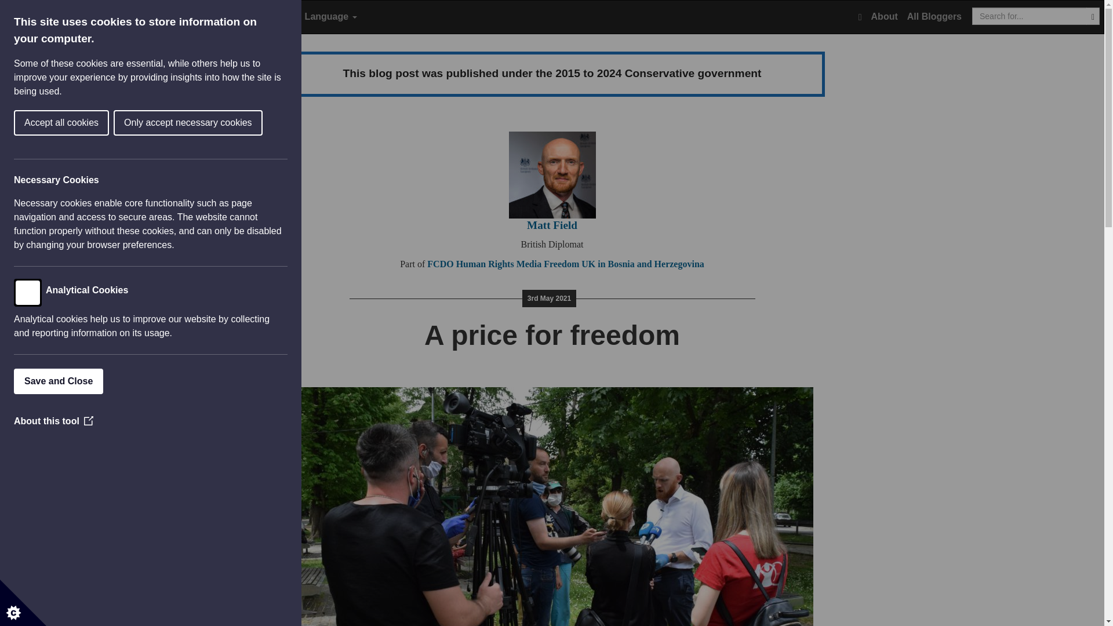  Describe the element at coordinates (470, 264) in the screenshot. I see `View all posts in FCDO Human Rights` at that location.